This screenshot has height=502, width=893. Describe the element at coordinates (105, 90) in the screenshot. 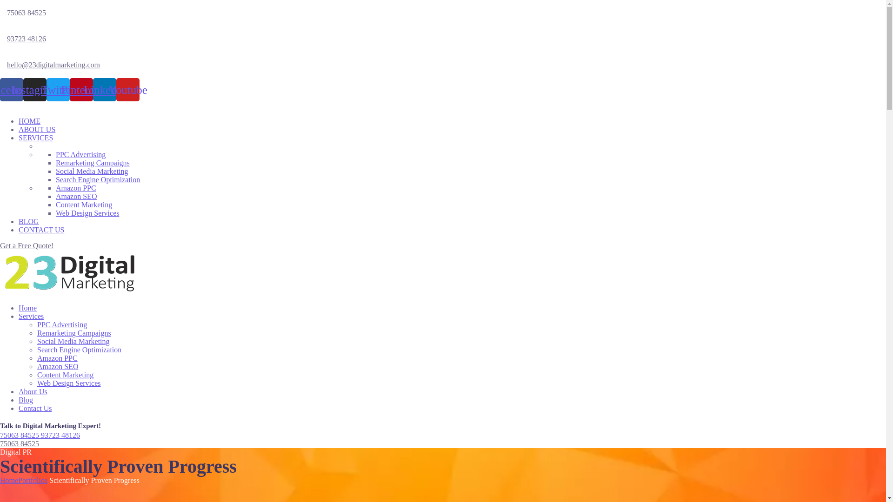

I see `Linkedin` at that location.